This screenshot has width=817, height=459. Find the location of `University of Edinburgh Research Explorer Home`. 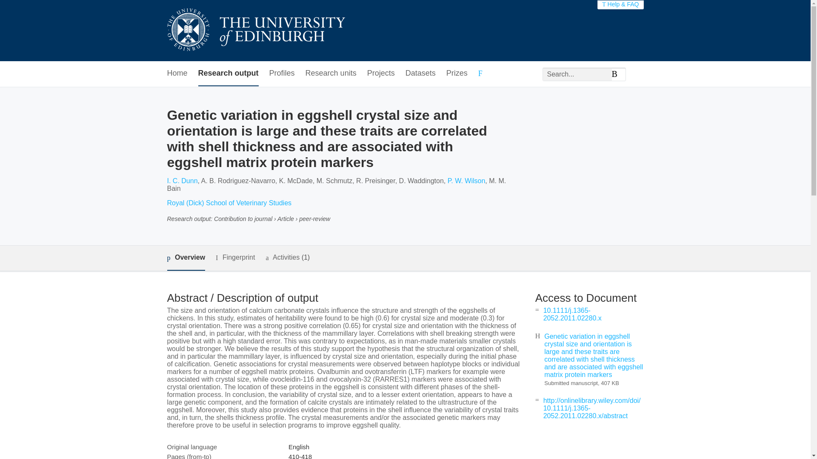

University of Edinburgh Research Explorer Home is located at coordinates (255, 31).